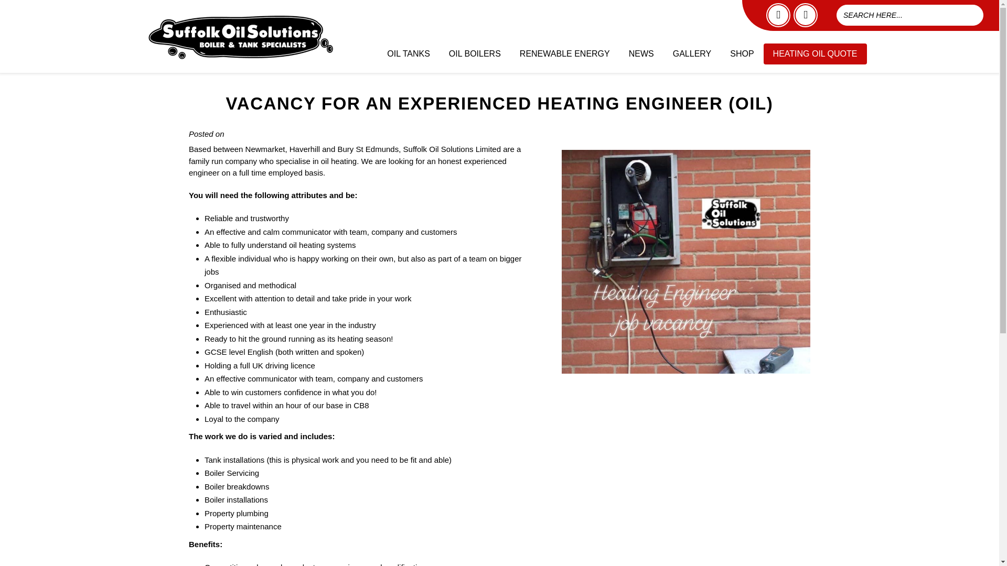 The height and width of the screenshot is (566, 1007). Describe the element at coordinates (408, 54) in the screenshot. I see `OIL TANKS` at that location.